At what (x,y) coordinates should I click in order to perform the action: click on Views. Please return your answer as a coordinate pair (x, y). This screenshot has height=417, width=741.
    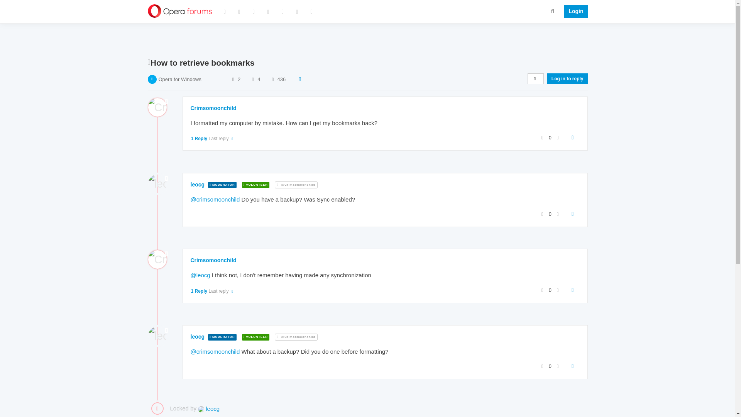
    Looking at the image, I should click on (272, 79).